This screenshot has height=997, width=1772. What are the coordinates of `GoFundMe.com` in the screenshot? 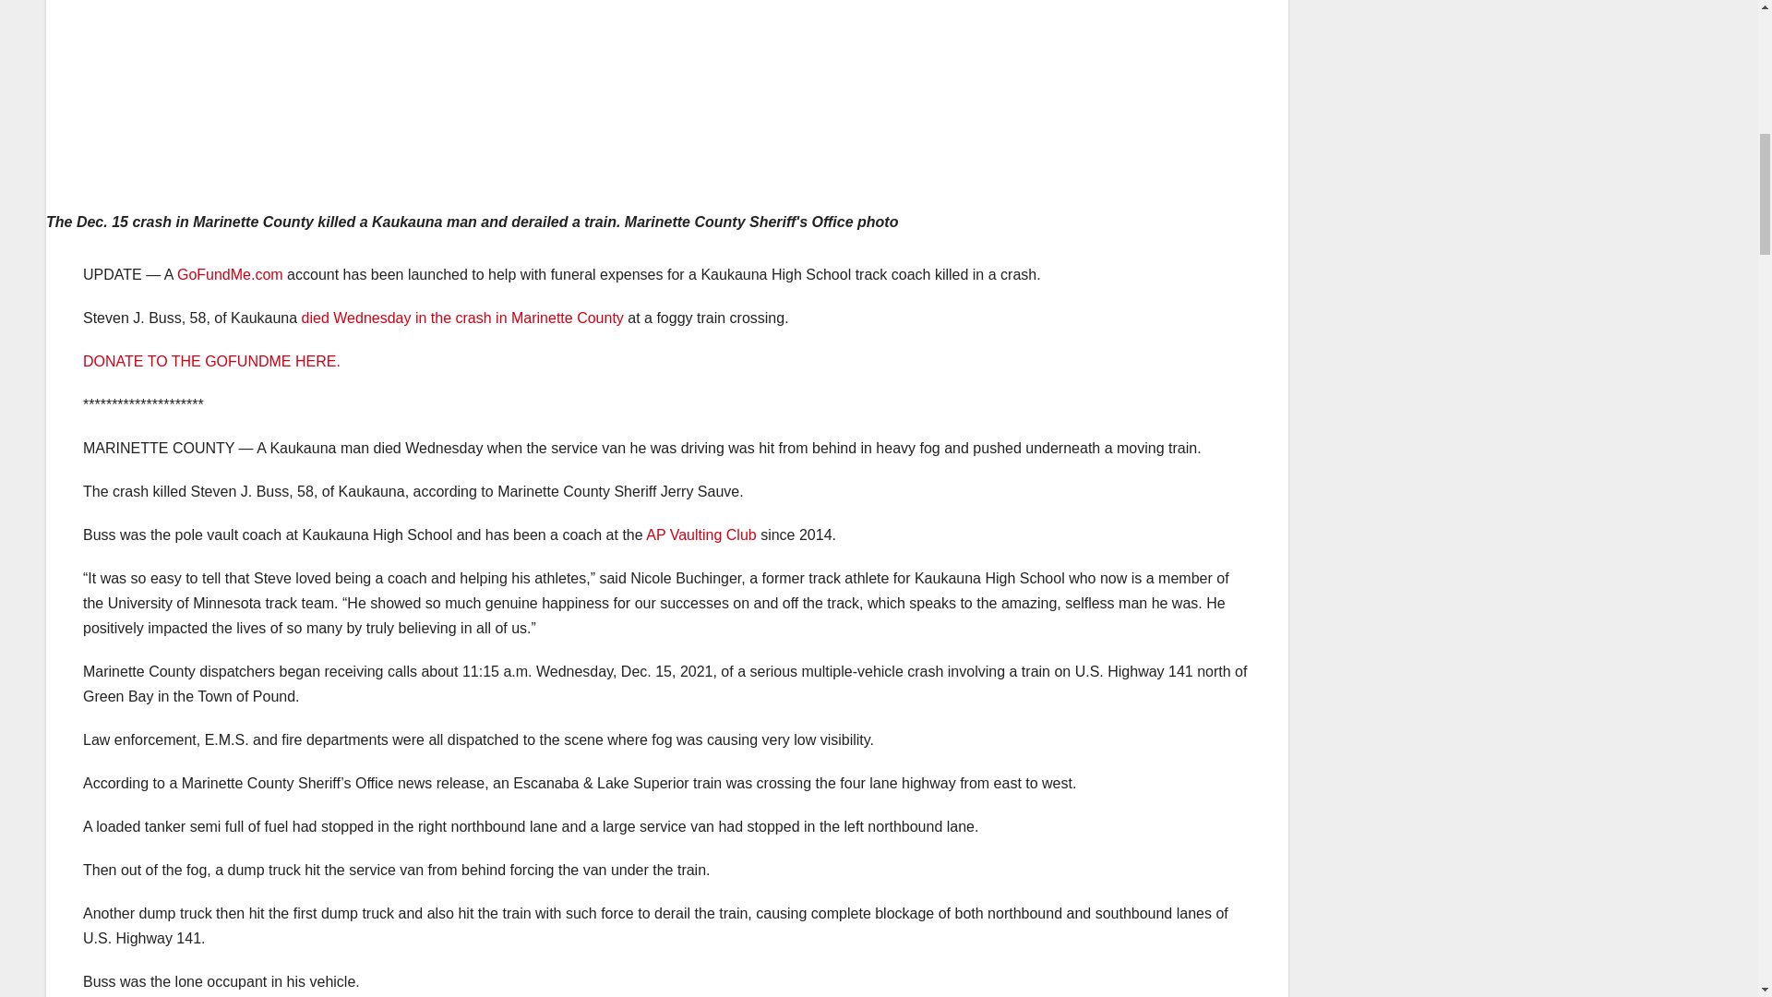 It's located at (231, 274).